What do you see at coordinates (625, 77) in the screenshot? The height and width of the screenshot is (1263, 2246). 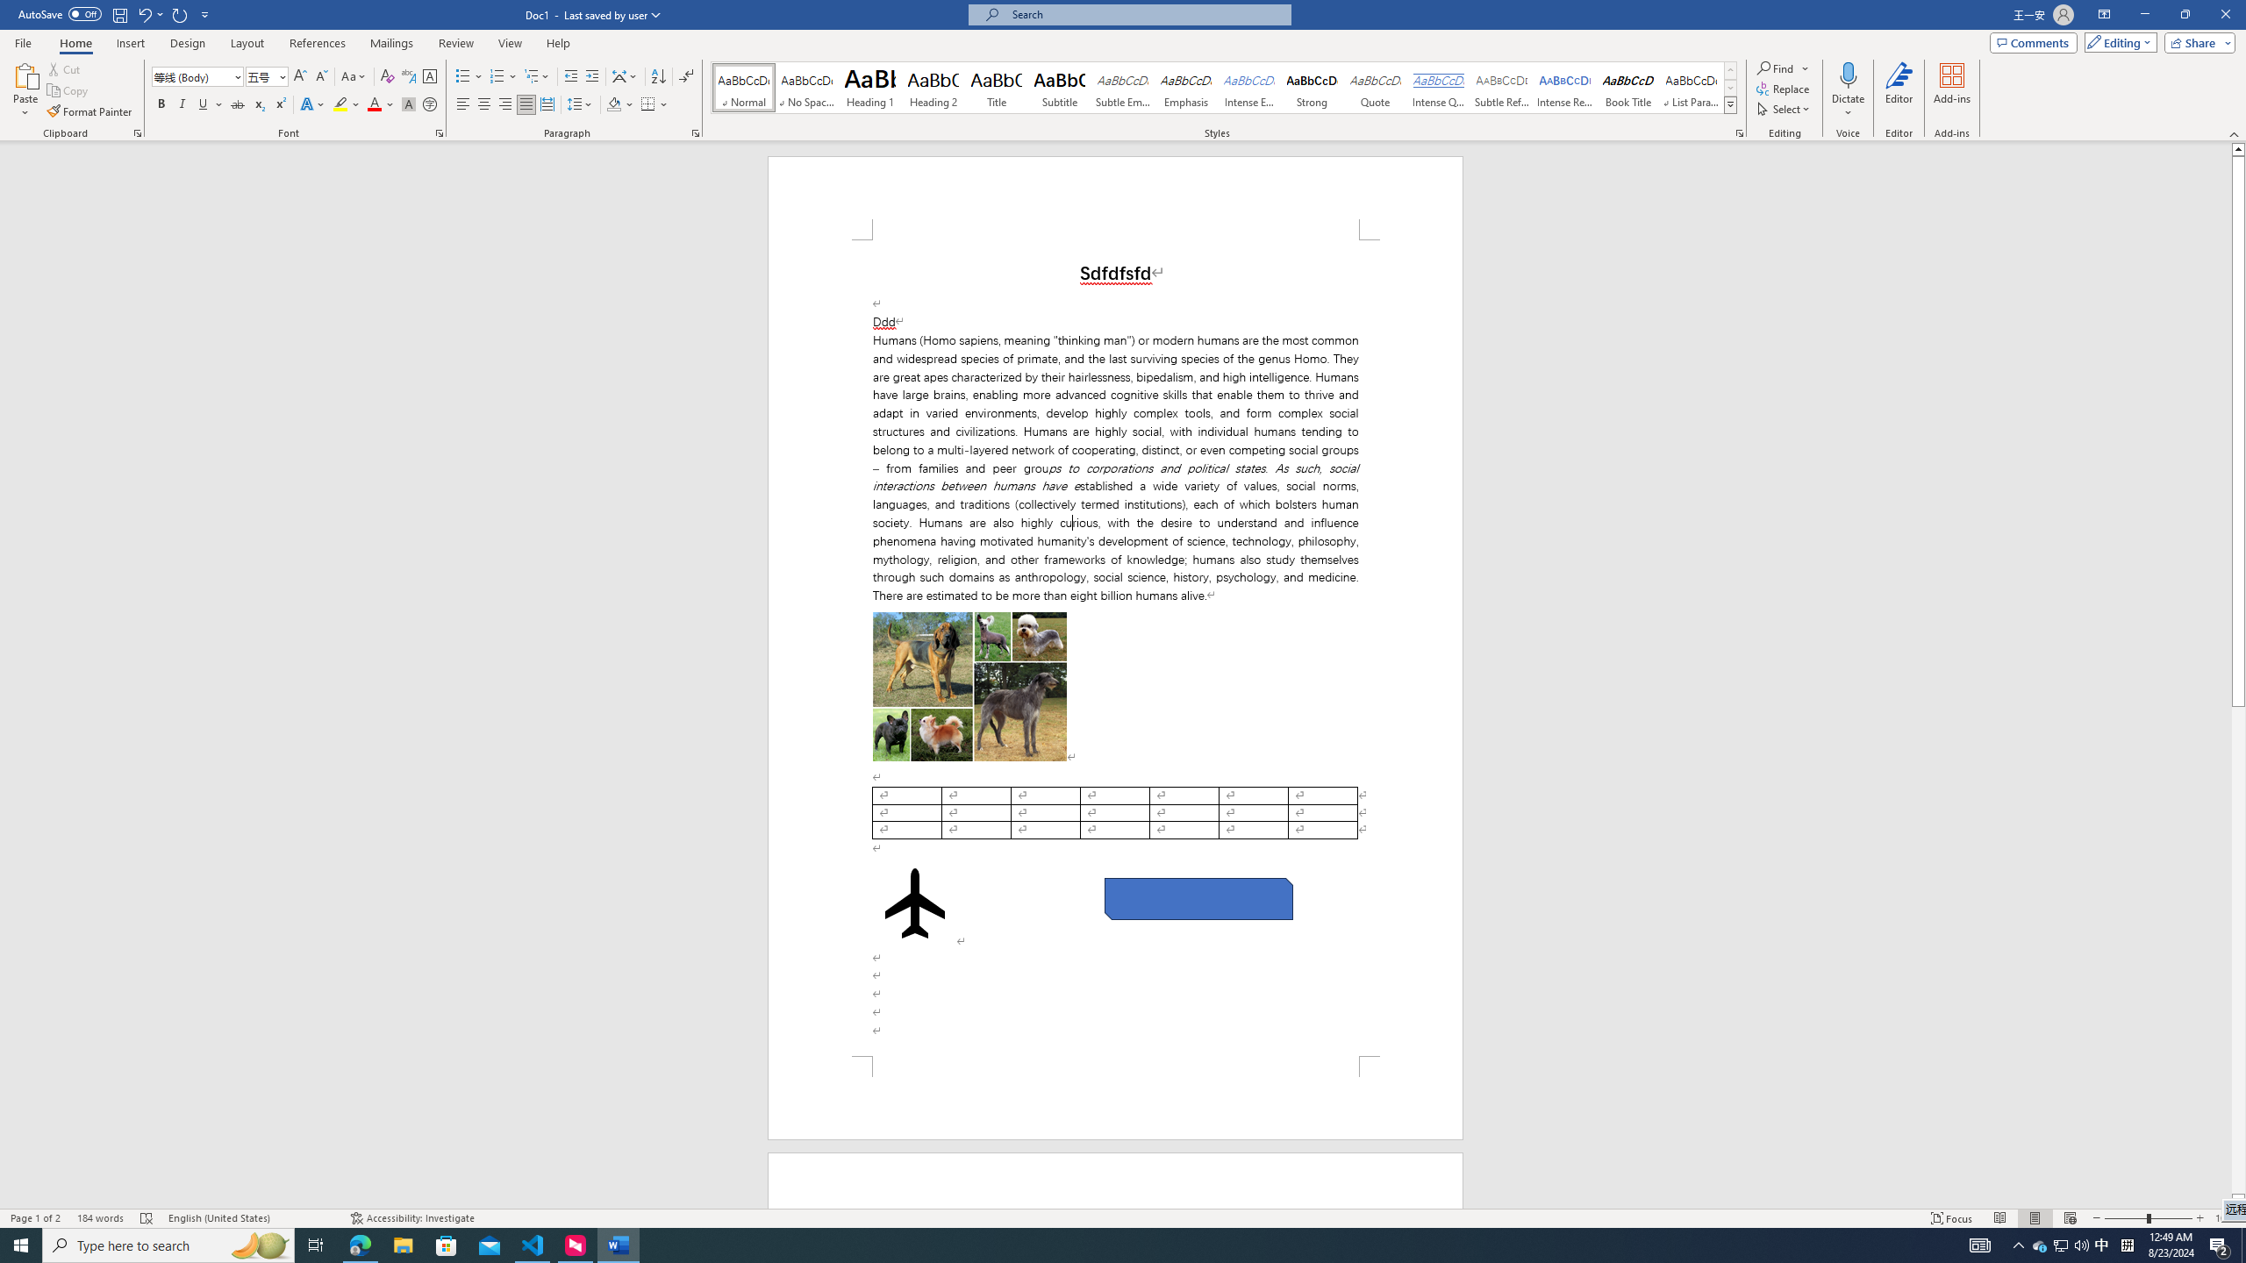 I see `Asian Layout` at bounding box center [625, 77].